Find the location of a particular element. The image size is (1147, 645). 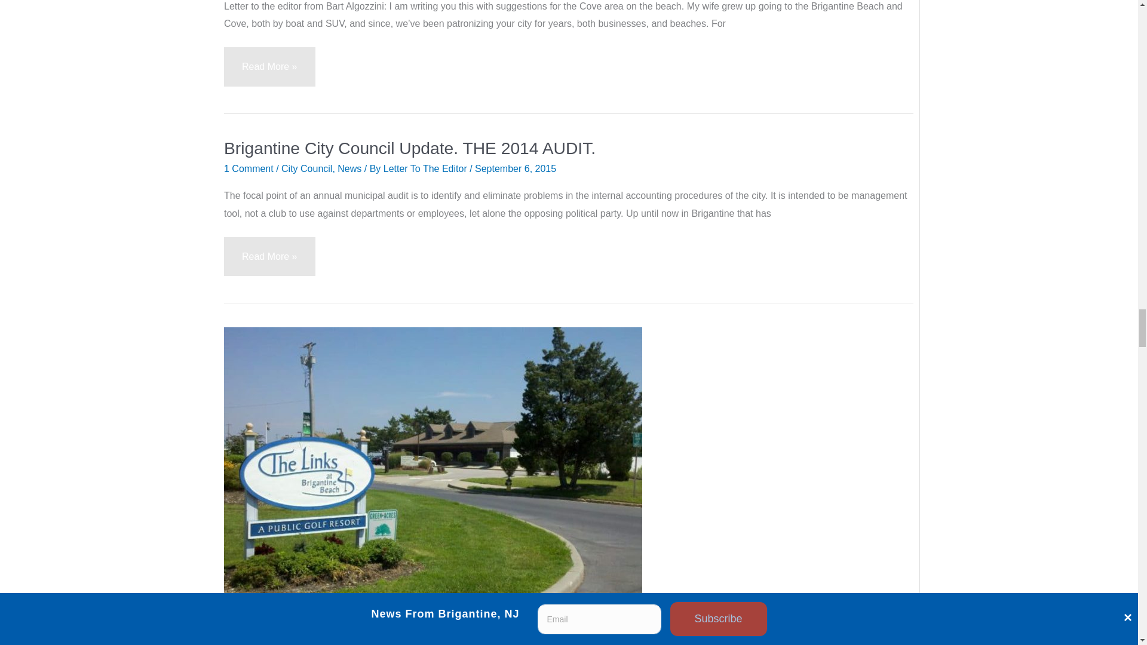

View all posts by Letter To The Editor is located at coordinates (426, 168).